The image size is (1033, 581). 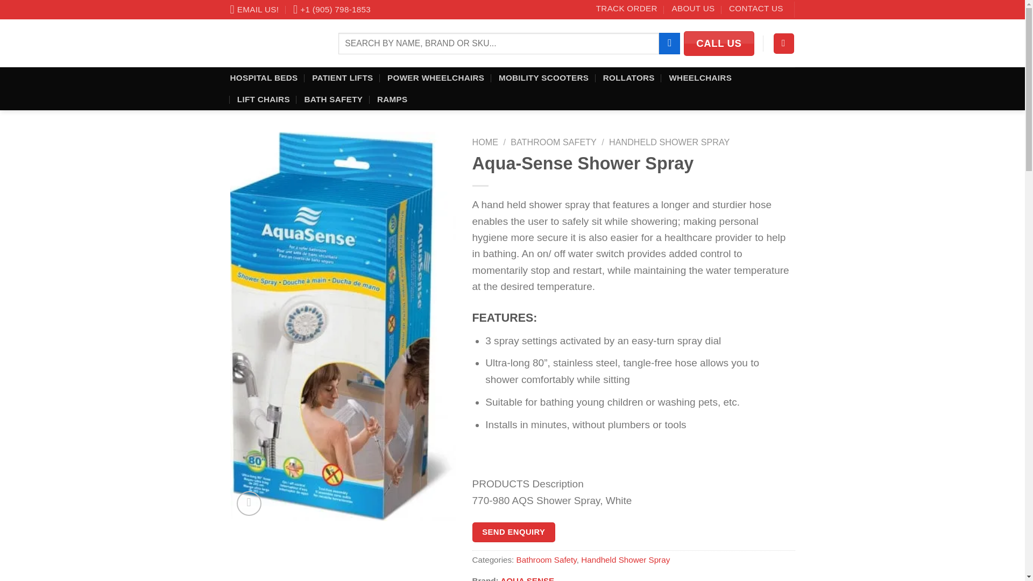 What do you see at coordinates (553, 142) in the screenshot?
I see `BATHROOM SAFETY` at bounding box center [553, 142].